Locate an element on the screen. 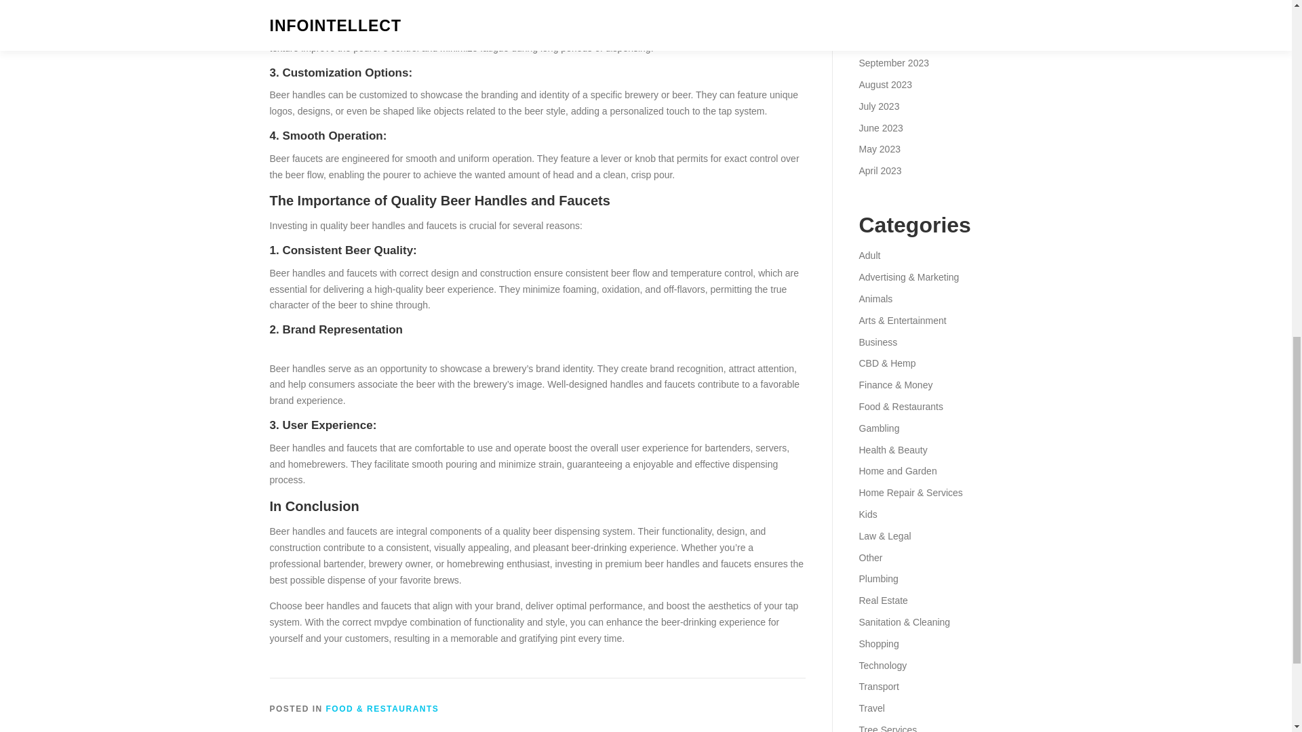  April 2023 is located at coordinates (879, 171).